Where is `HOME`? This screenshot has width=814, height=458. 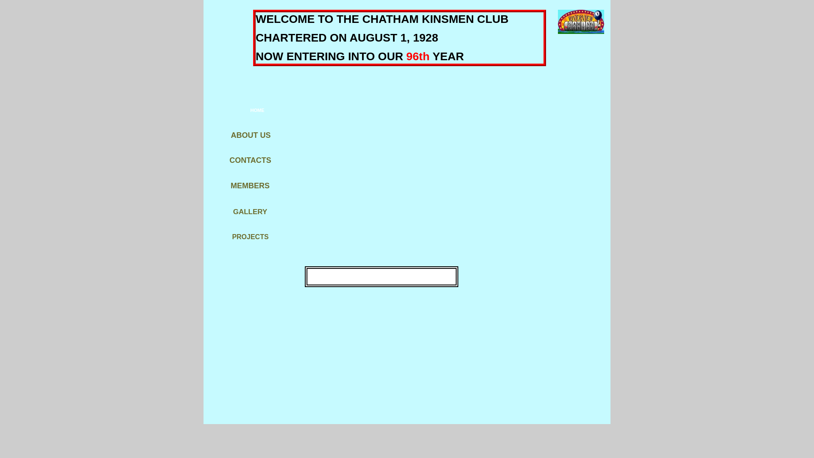 HOME is located at coordinates (254, 110).